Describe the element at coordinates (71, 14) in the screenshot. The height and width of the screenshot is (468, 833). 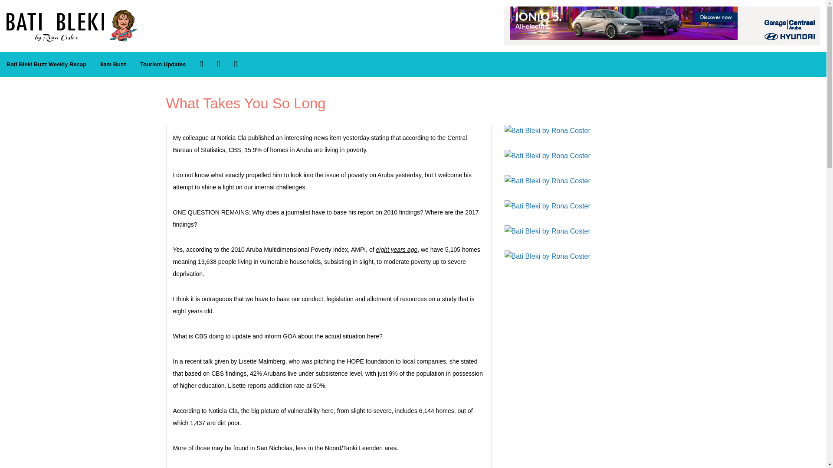
I see `Go to homepage` at that location.